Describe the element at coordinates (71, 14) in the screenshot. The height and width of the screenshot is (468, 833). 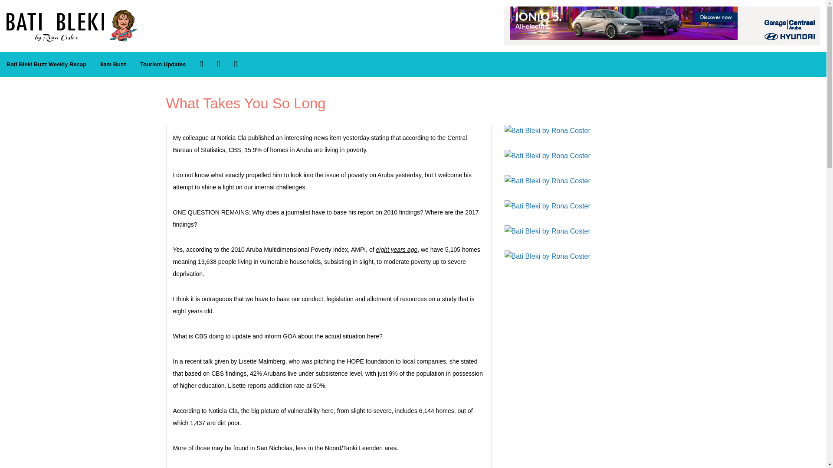
I see `Go to homepage` at that location.